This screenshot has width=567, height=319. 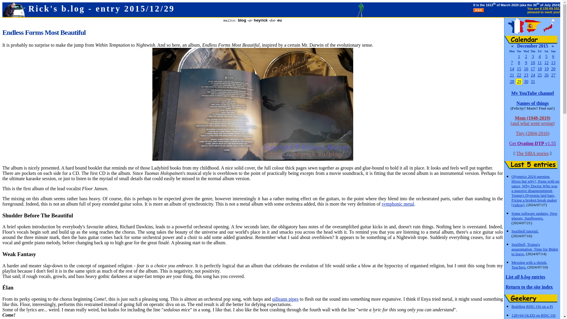 I want to click on Playmobil Advent Calendar - Day Fourteen, so click(x=512, y=69).